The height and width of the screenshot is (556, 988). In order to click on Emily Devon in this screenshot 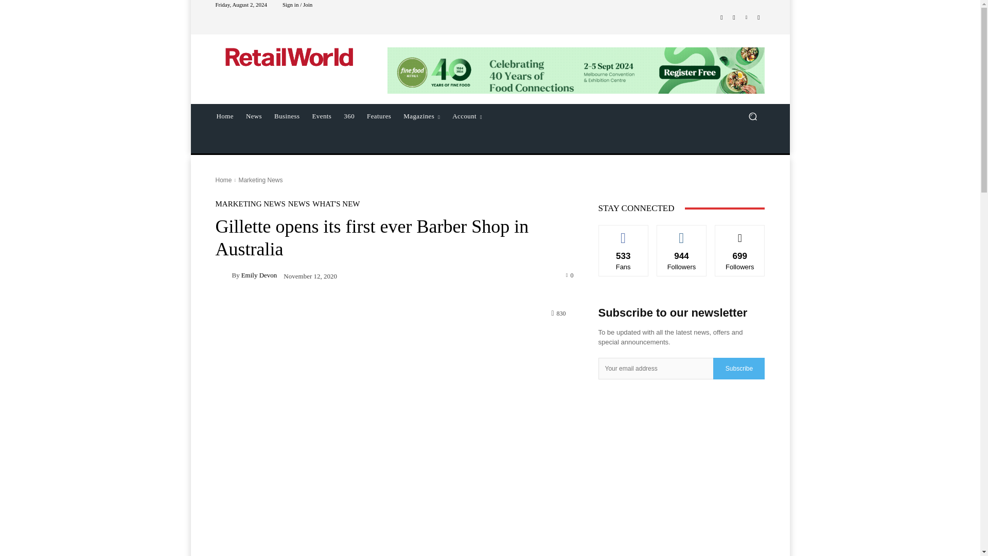, I will do `click(223, 275)`.